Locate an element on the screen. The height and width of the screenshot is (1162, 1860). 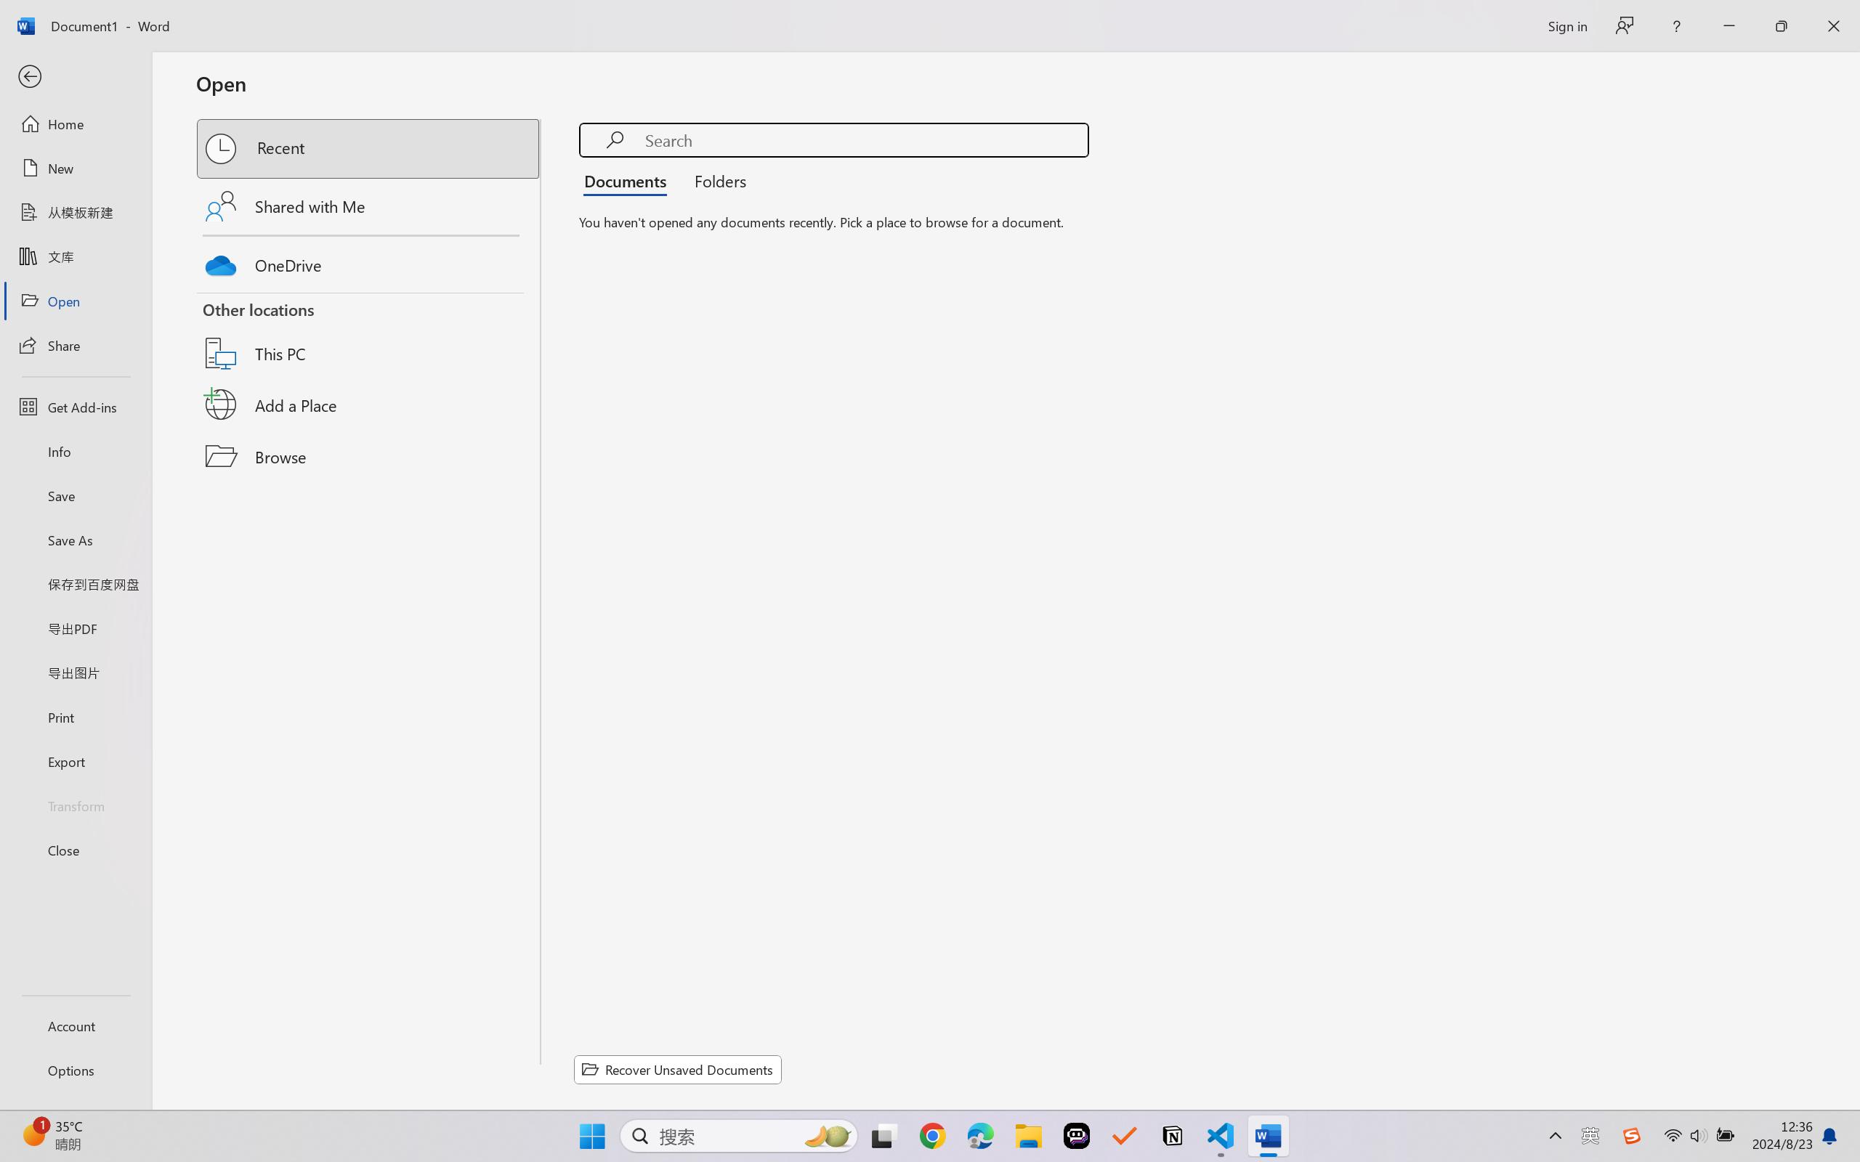
Add a Place is located at coordinates (369, 405).